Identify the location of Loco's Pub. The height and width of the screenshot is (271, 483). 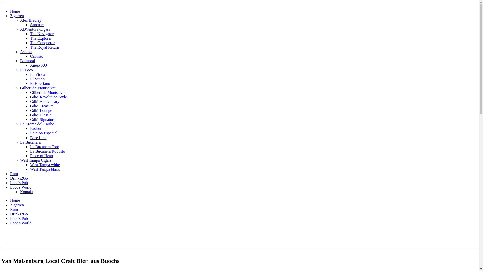
(19, 183).